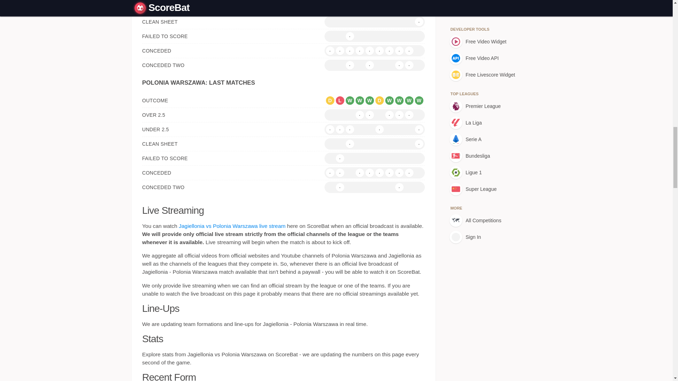  What do you see at coordinates (232, 226) in the screenshot?
I see `Jagiellonia vs Polonia Warszawa live stream` at bounding box center [232, 226].